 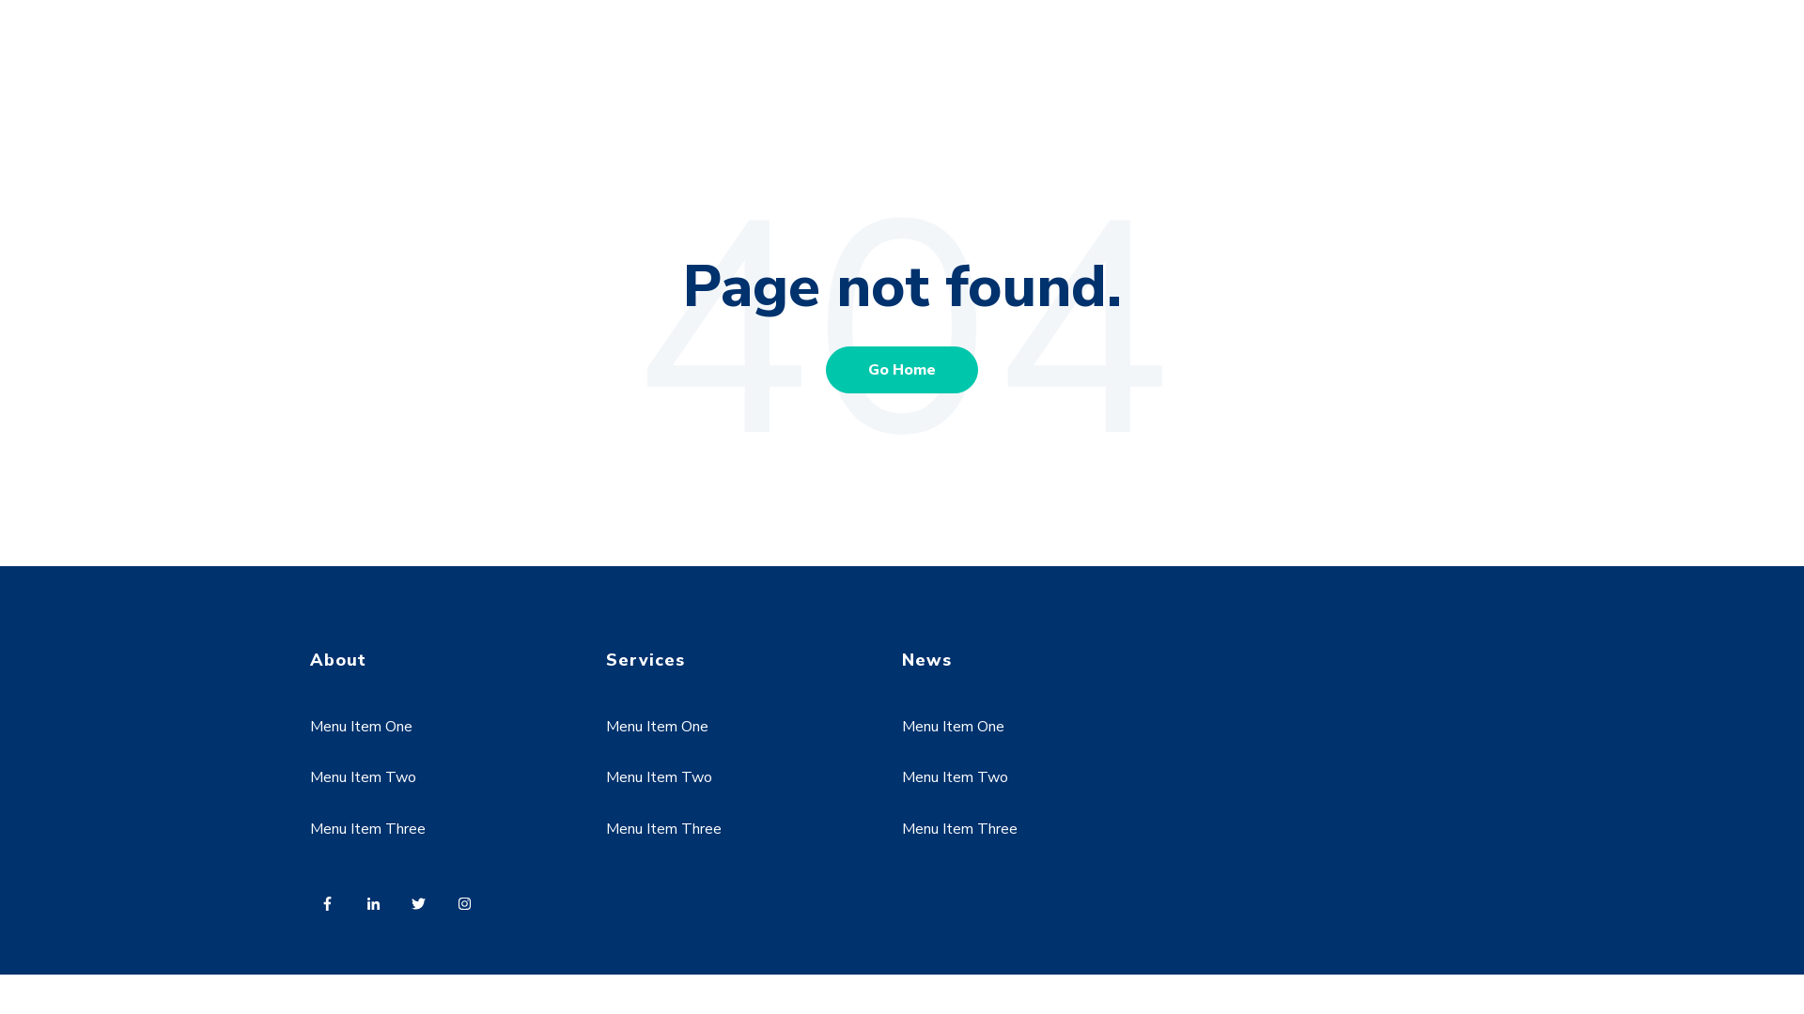 I want to click on Follow us on Facebook, so click(x=333, y=909).